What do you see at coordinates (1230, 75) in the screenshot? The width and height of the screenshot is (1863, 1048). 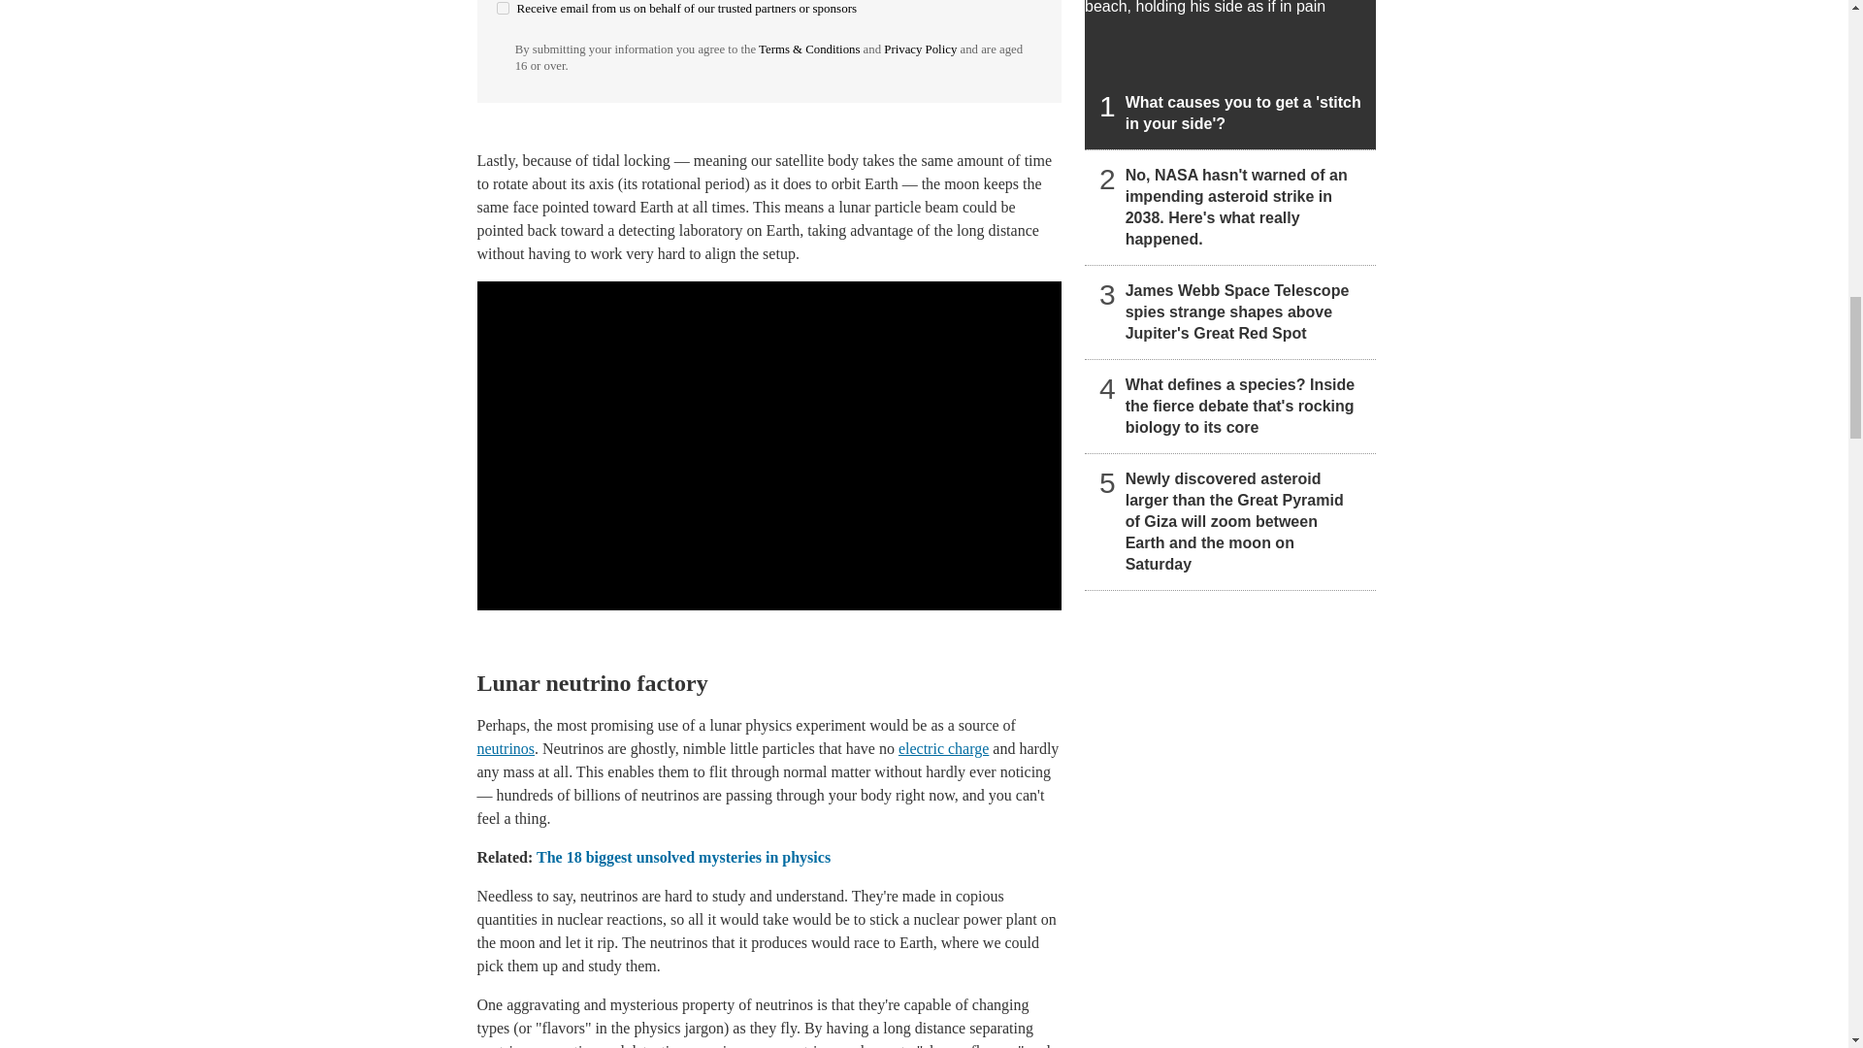 I see `What causes you to get a 'stitch in your side'?` at bounding box center [1230, 75].